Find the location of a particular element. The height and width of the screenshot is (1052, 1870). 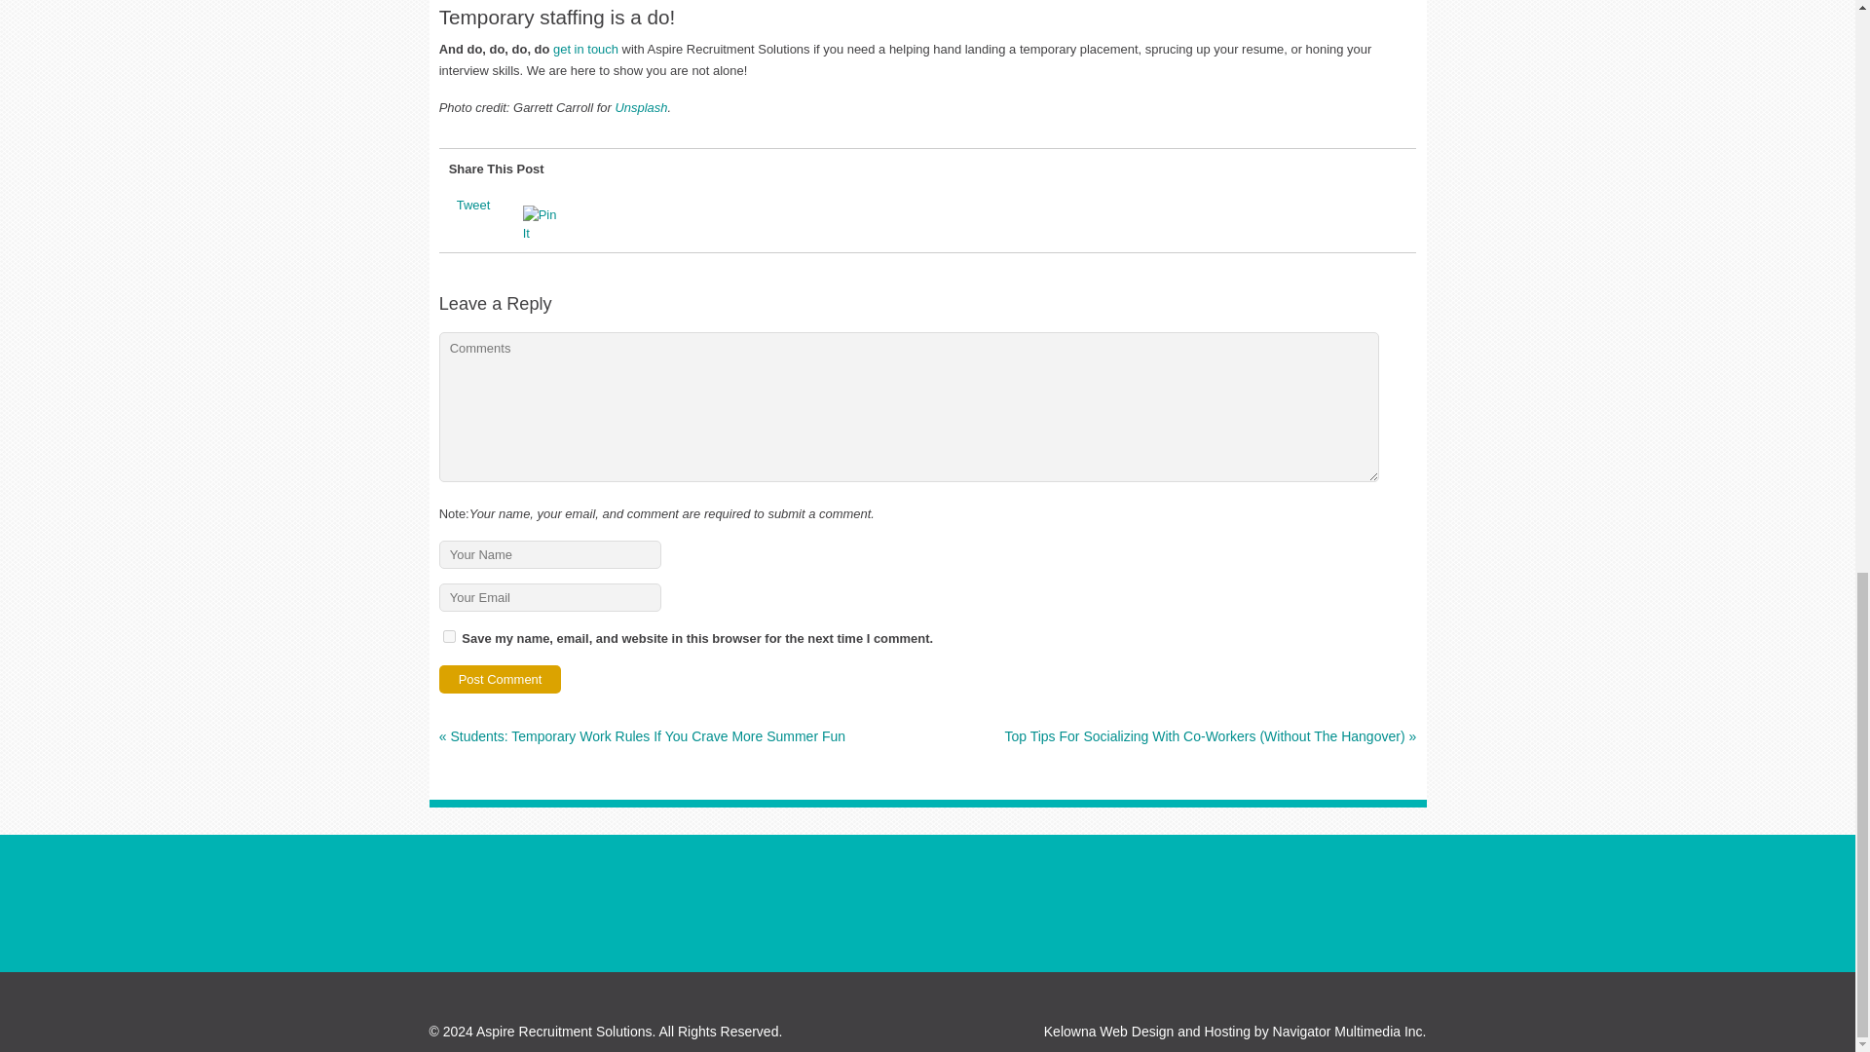

get in touch is located at coordinates (586, 49).